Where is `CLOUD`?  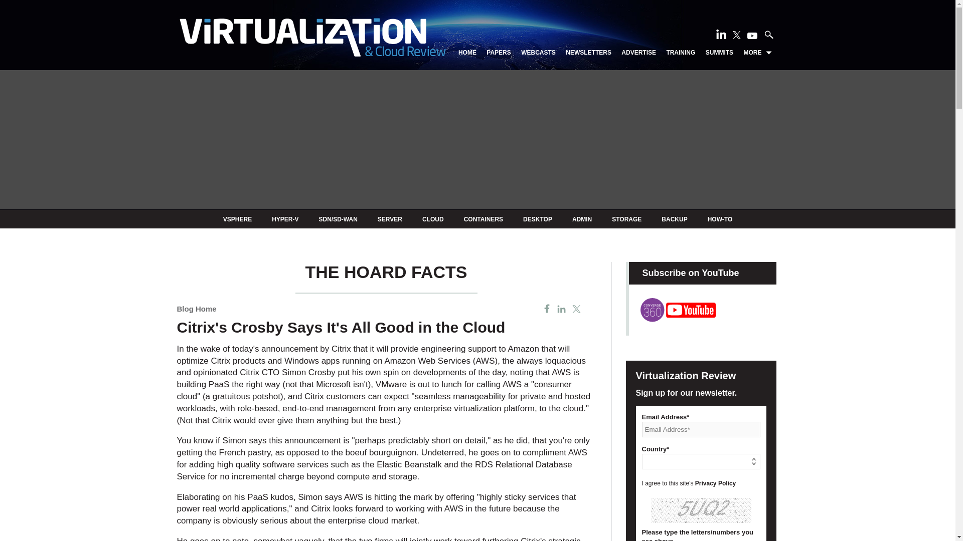
CLOUD is located at coordinates (433, 219).